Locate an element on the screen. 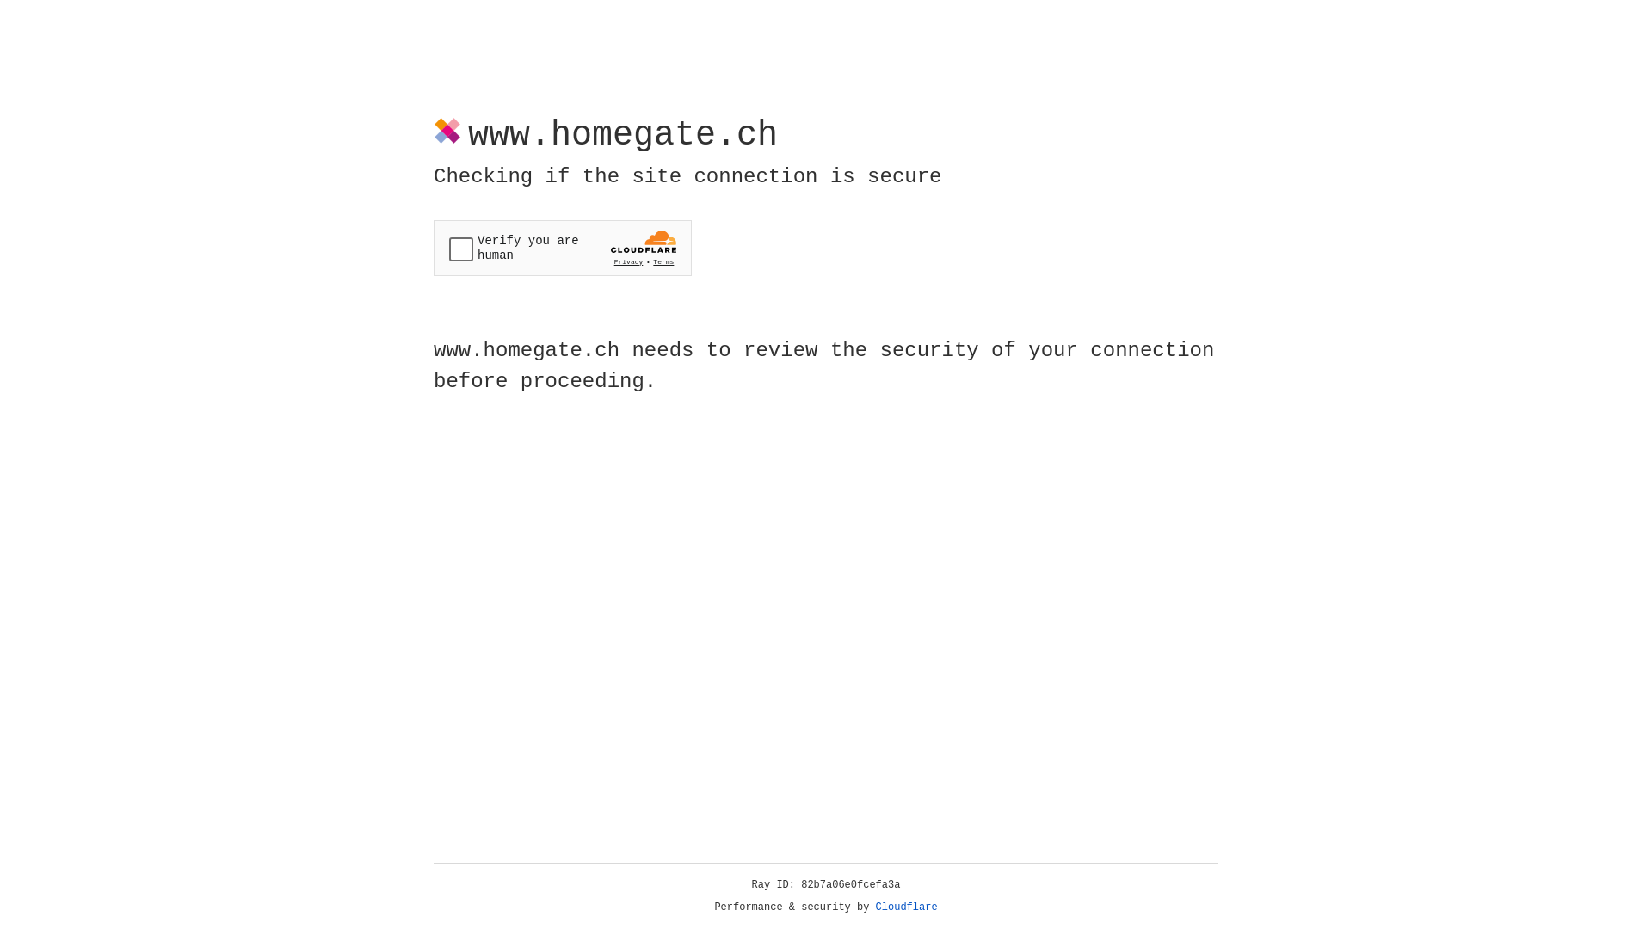 This screenshot has height=929, width=1652. Cloudflare is located at coordinates (907, 907).